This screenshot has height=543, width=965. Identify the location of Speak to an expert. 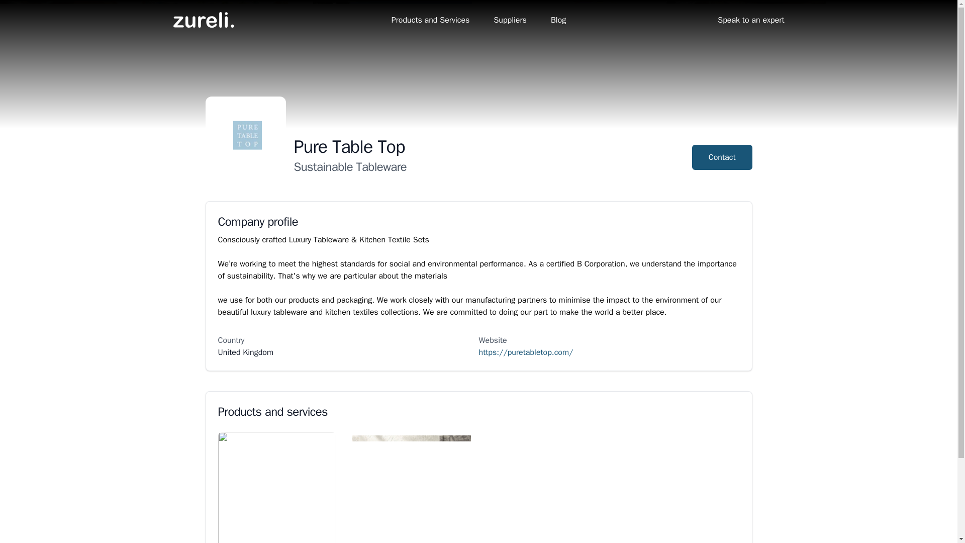
(751, 20).